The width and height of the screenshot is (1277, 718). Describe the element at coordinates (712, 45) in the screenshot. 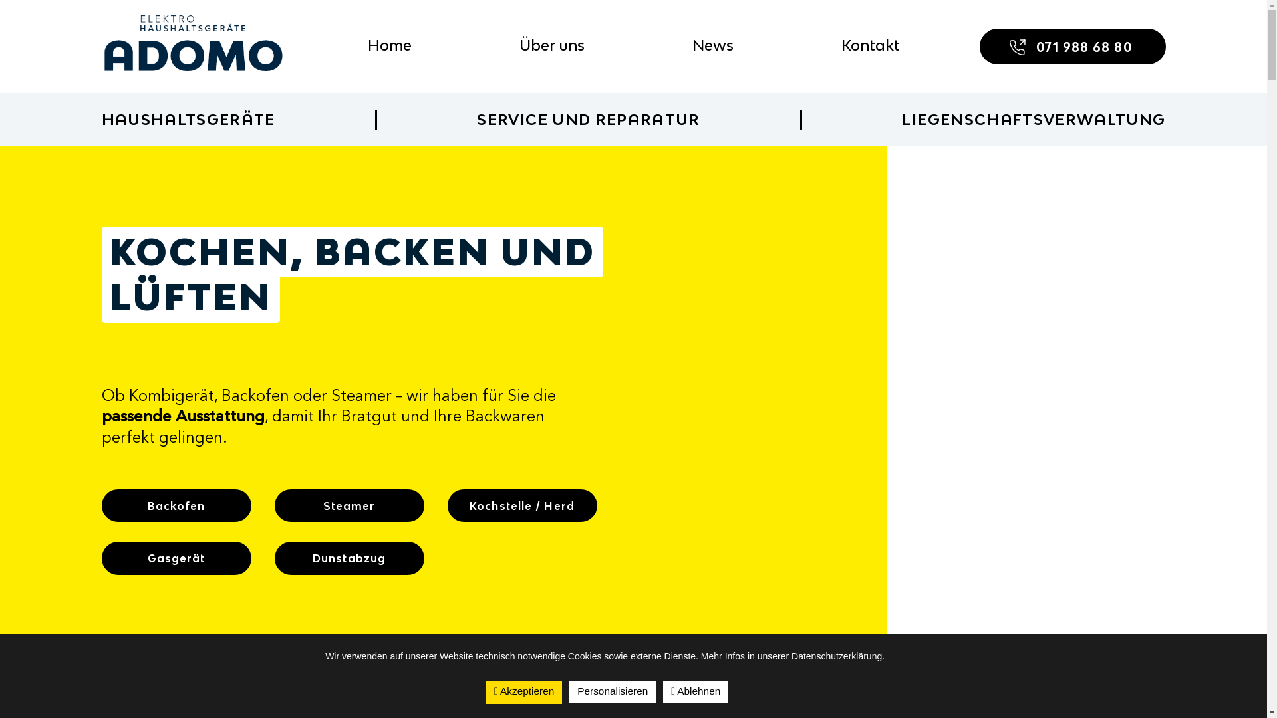

I see `News` at that location.